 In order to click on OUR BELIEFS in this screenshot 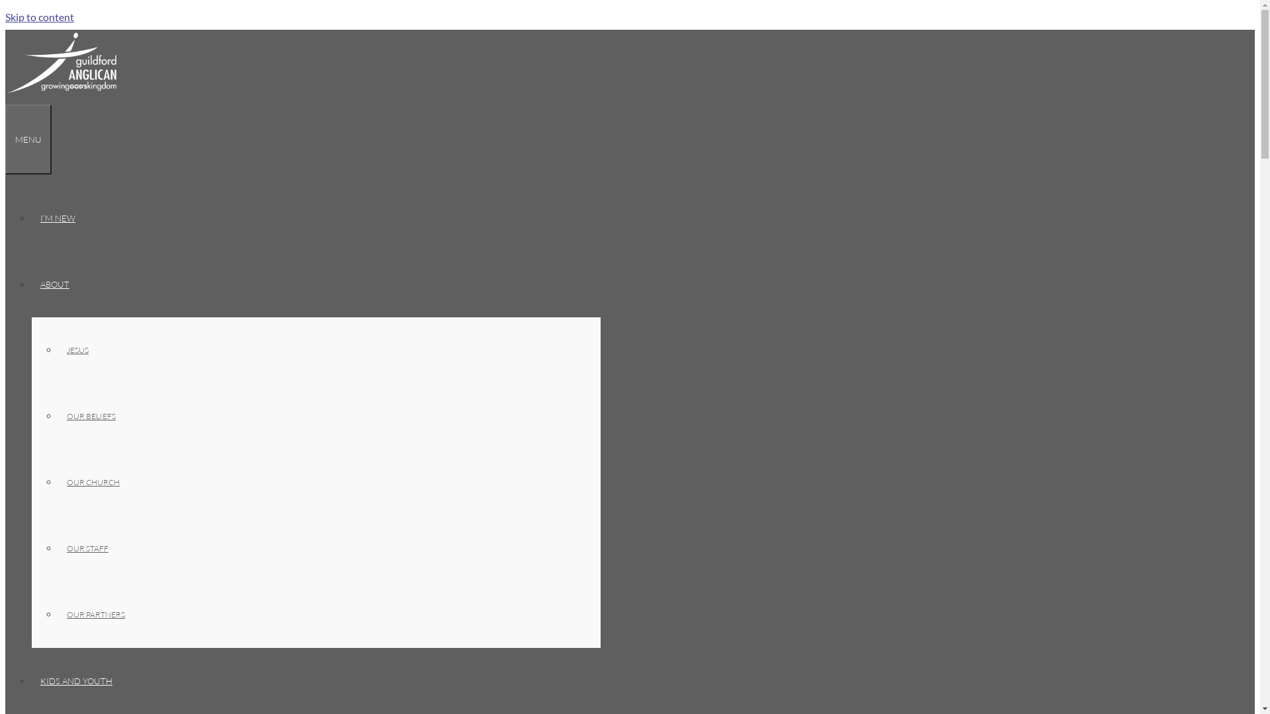, I will do `click(91, 416)`.